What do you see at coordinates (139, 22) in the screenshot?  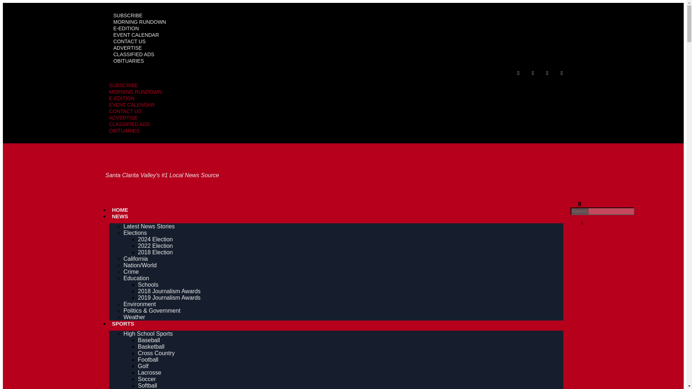 I see `MORNING RUNDOWN` at bounding box center [139, 22].